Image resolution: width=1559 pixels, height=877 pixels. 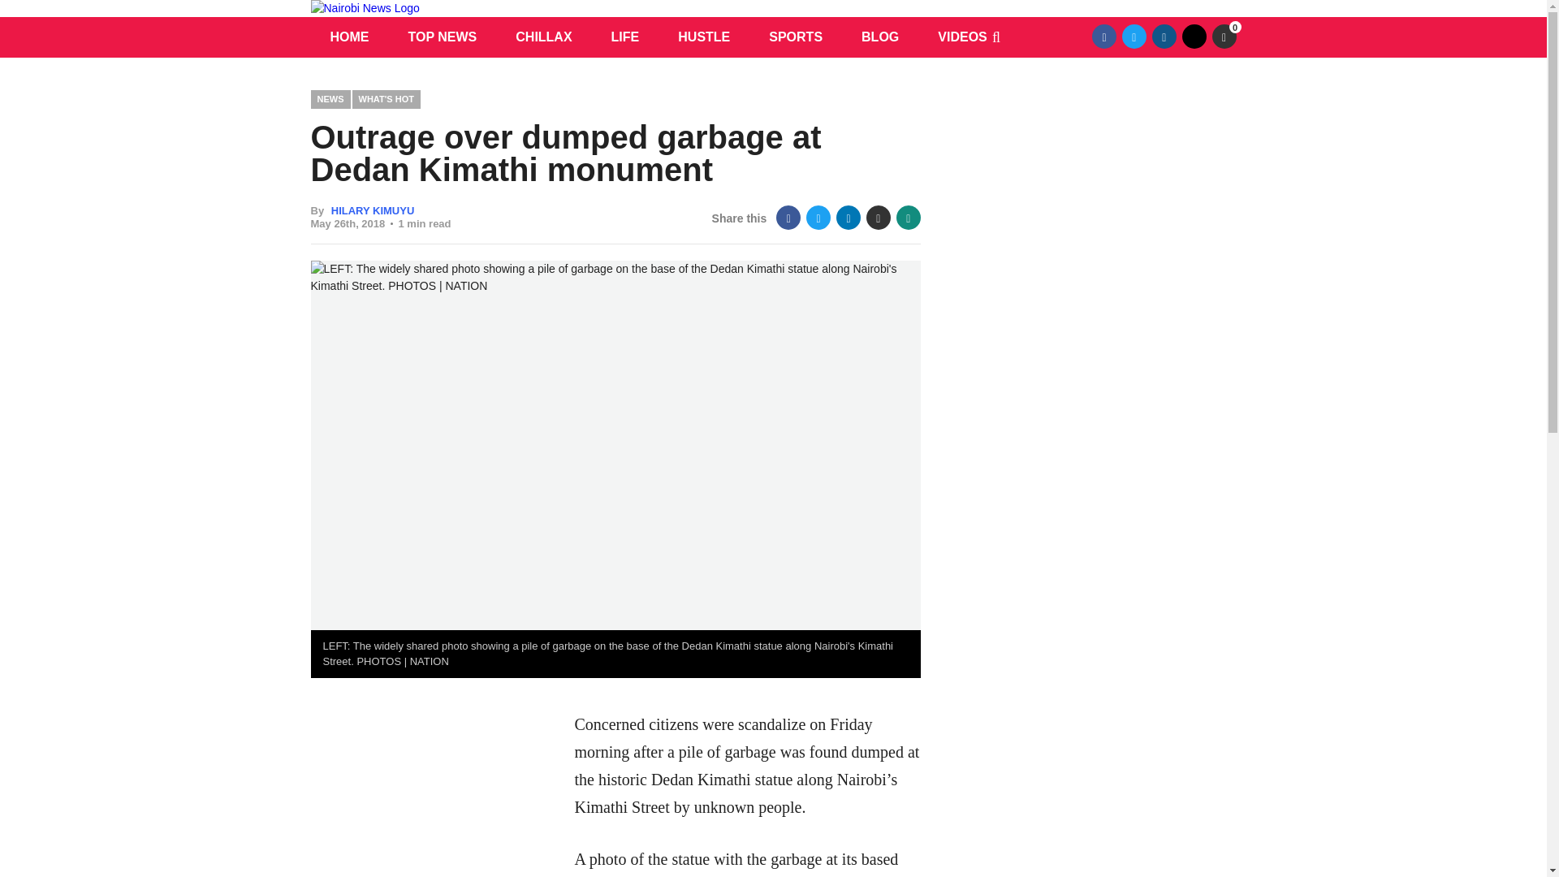 I want to click on Instagram, so click(x=1164, y=37).